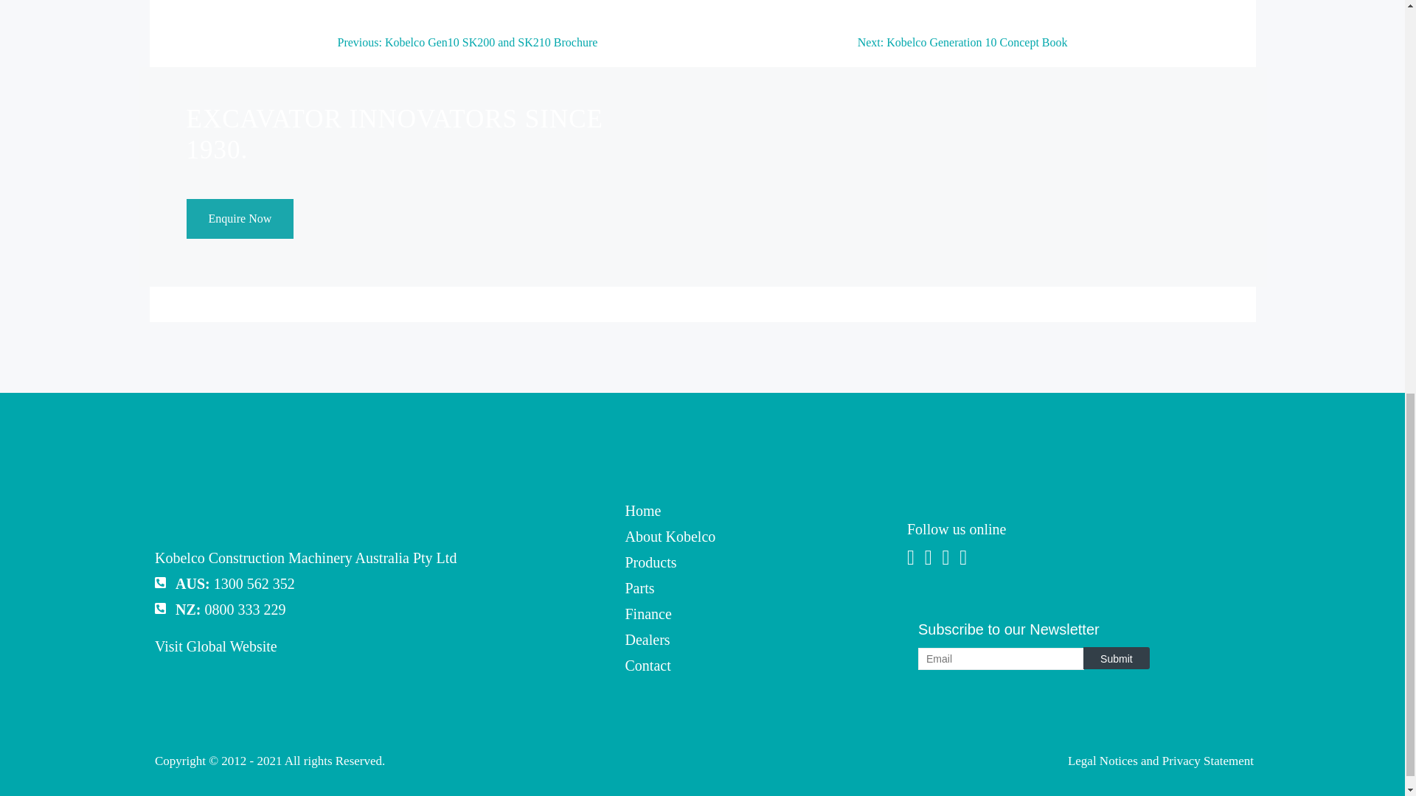 The image size is (1416, 796). What do you see at coordinates (254, 584) in the screenshot?
I see `AUS Phone Number` at bounding box center [254, 584].